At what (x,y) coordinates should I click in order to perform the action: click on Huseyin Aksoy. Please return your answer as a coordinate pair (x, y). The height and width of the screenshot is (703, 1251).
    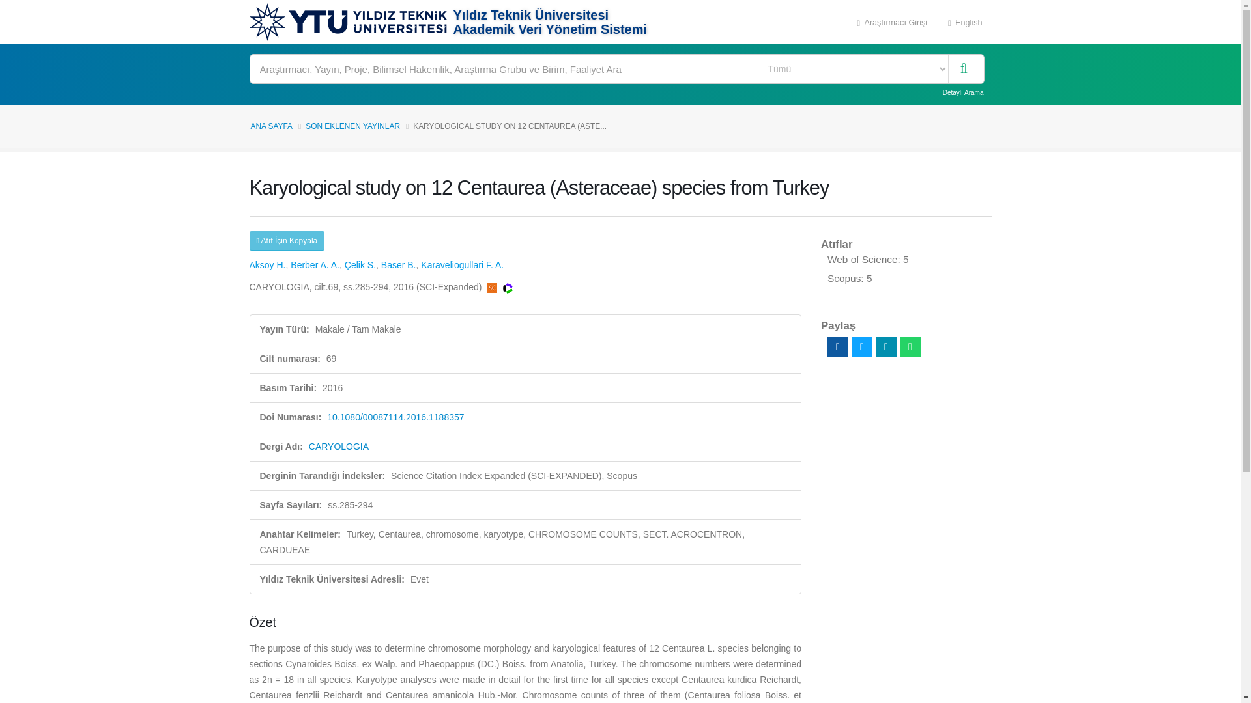
    Looking at the image, I should click on (267, 264).